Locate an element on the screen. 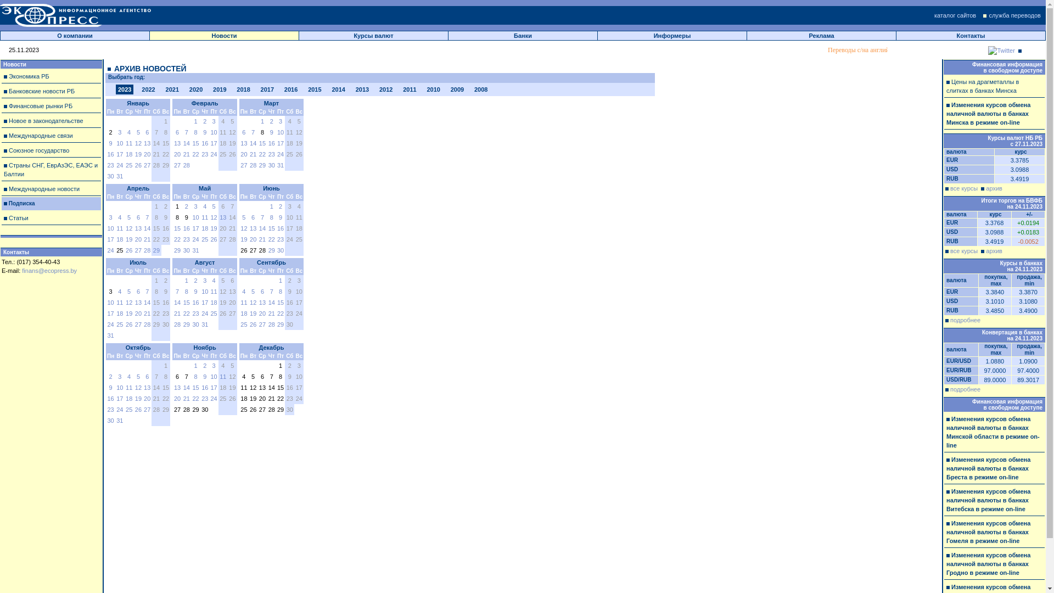 The image size is (1054, 593). 29 is located at coordinates (272, 250).